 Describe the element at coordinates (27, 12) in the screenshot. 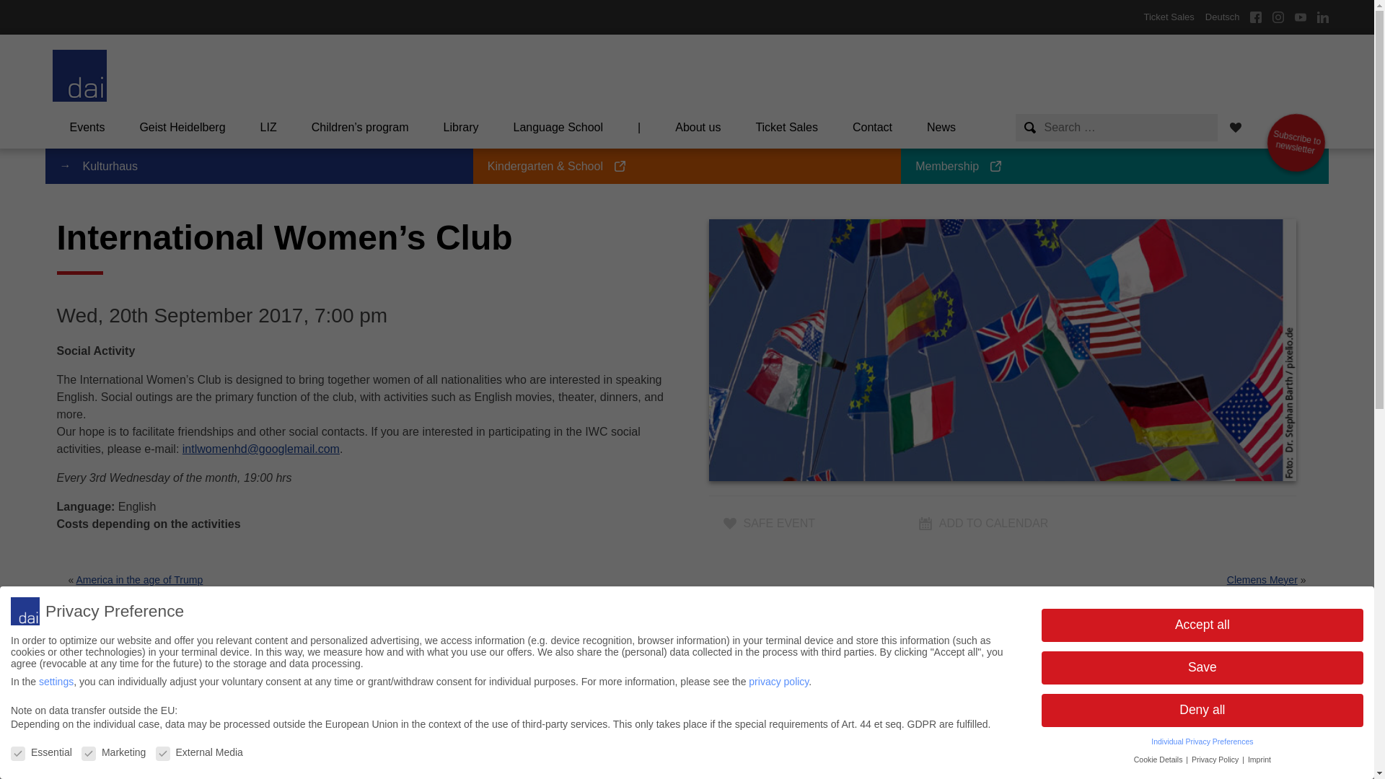

I see `Language School` at that location.